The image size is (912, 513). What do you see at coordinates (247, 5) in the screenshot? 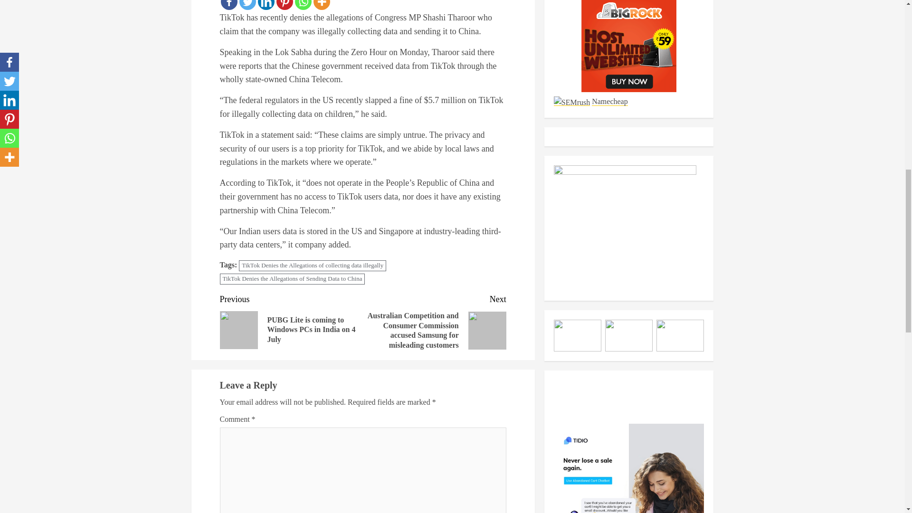
I see `Twitter` at bounding box center [247, 5].